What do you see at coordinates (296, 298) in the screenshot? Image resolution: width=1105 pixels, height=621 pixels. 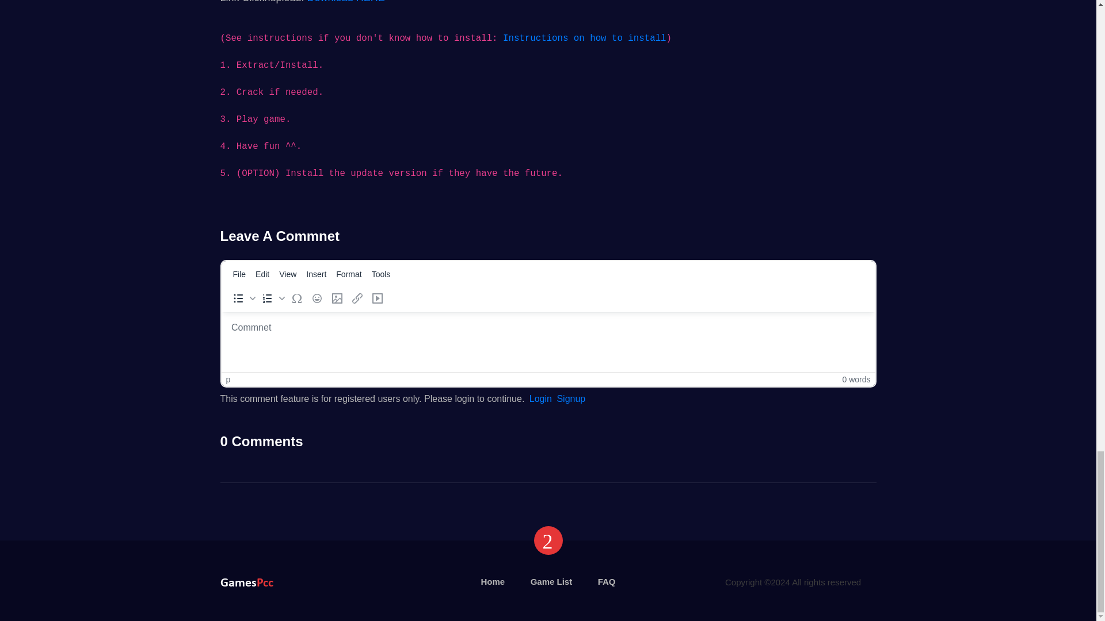 I see `Special character` at bounding box center [296, 298].